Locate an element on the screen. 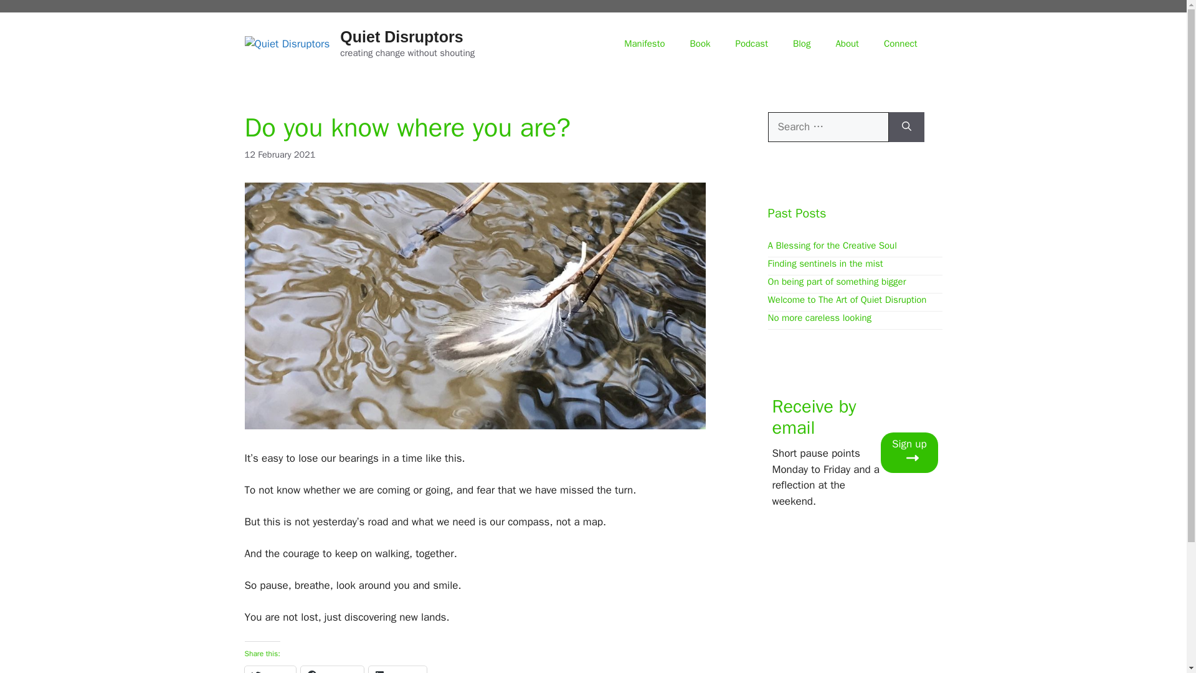 The height and width of the screenshot is (673, 1196). Blog is located at coordinates (801, 44).